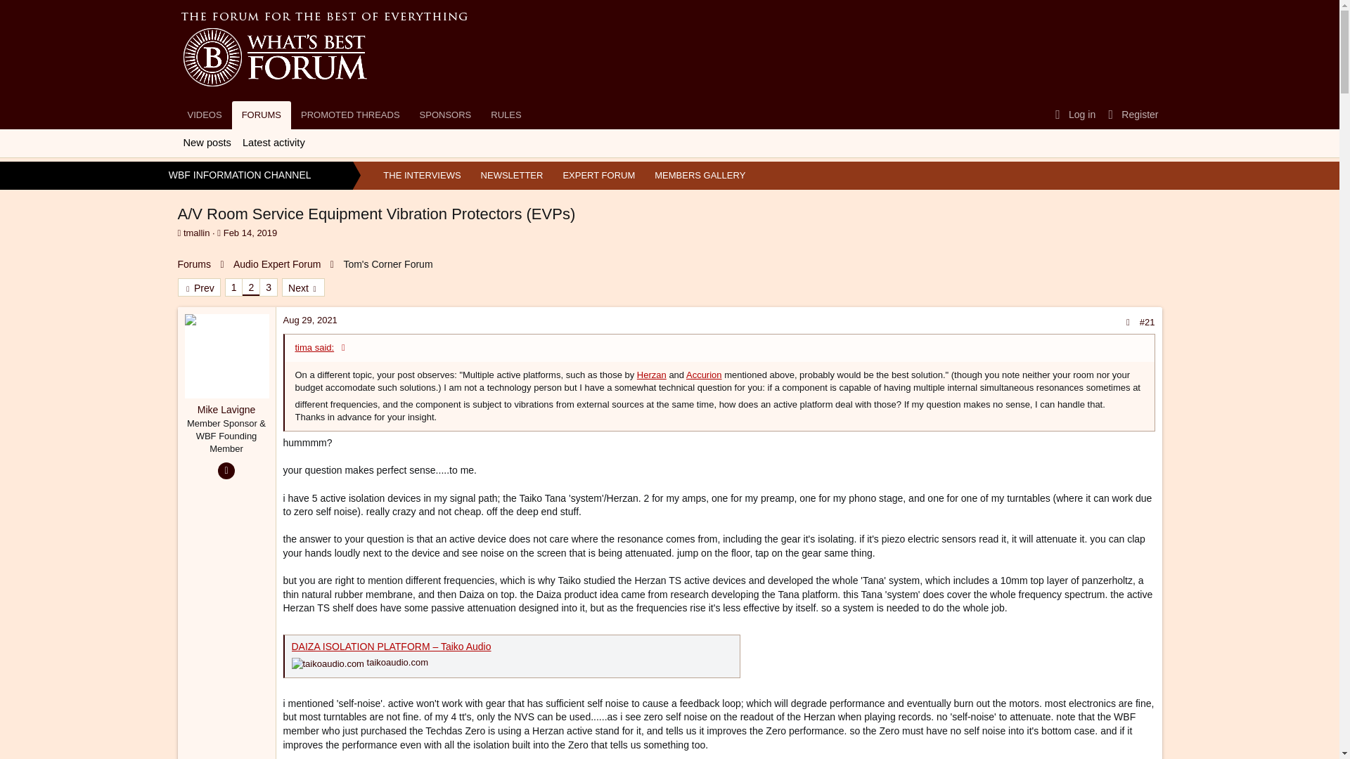 This screenshot has width=1350, height=759. Describe the element at coordinates (277, 264) in the screenshot. I see `1` at that location.